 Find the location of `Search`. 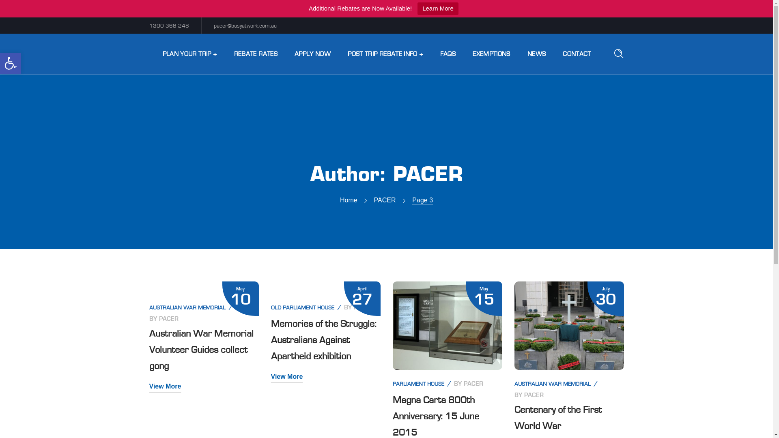

Search is located at coordinates (590, 35).